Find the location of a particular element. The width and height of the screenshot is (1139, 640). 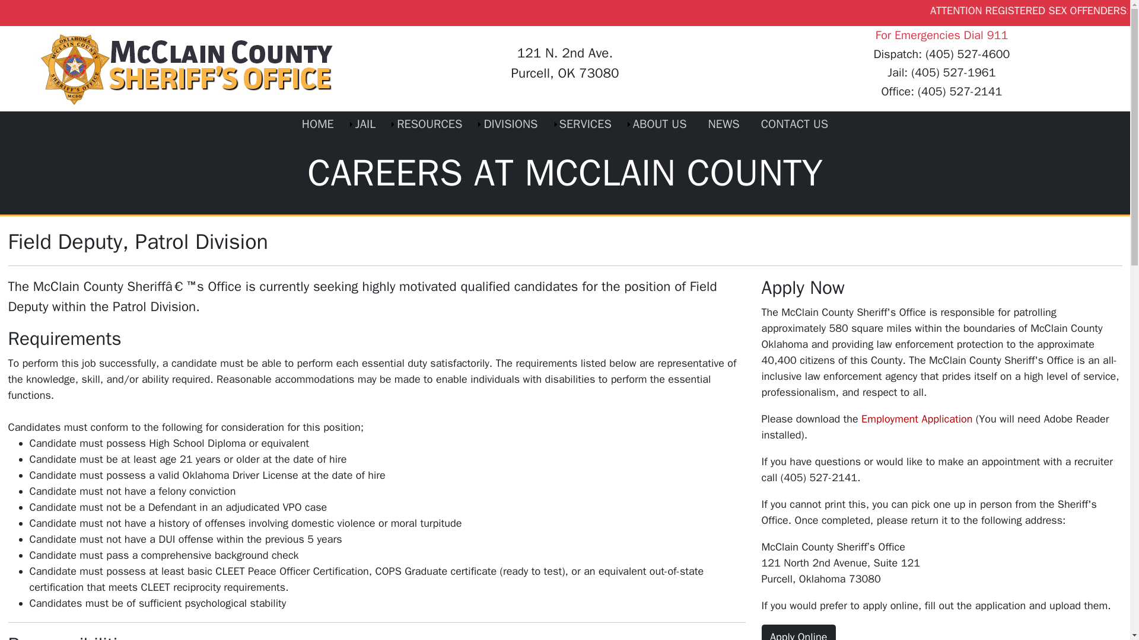

McClain County Sheriff Home Page is located at coordinates (318, 124).